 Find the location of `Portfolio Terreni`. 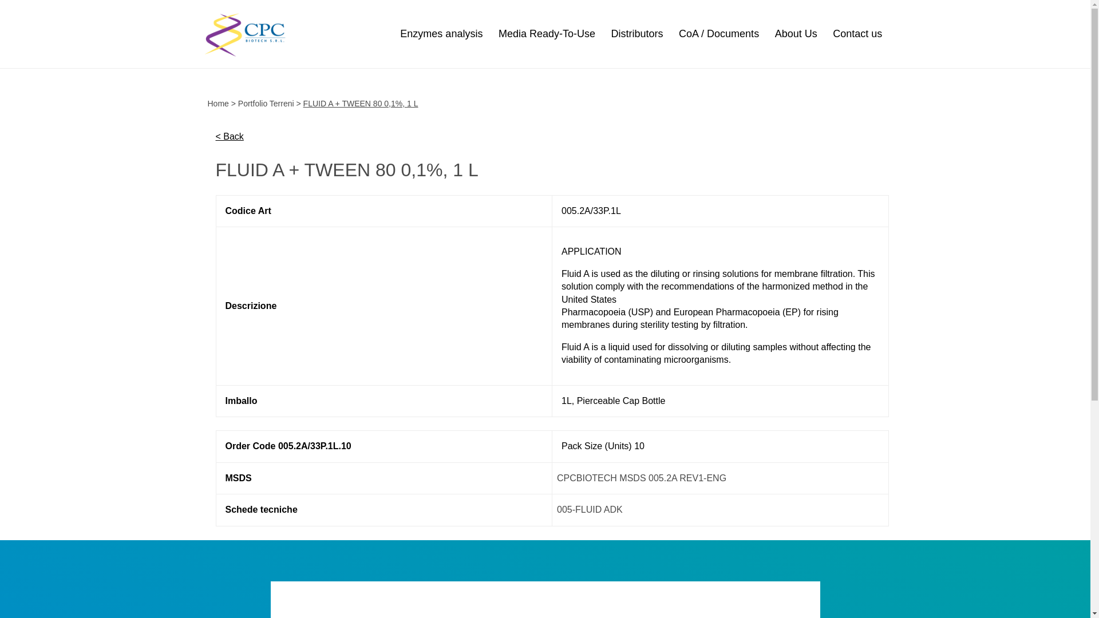

Portfolio Terreni is located at coordinates (266, 103).